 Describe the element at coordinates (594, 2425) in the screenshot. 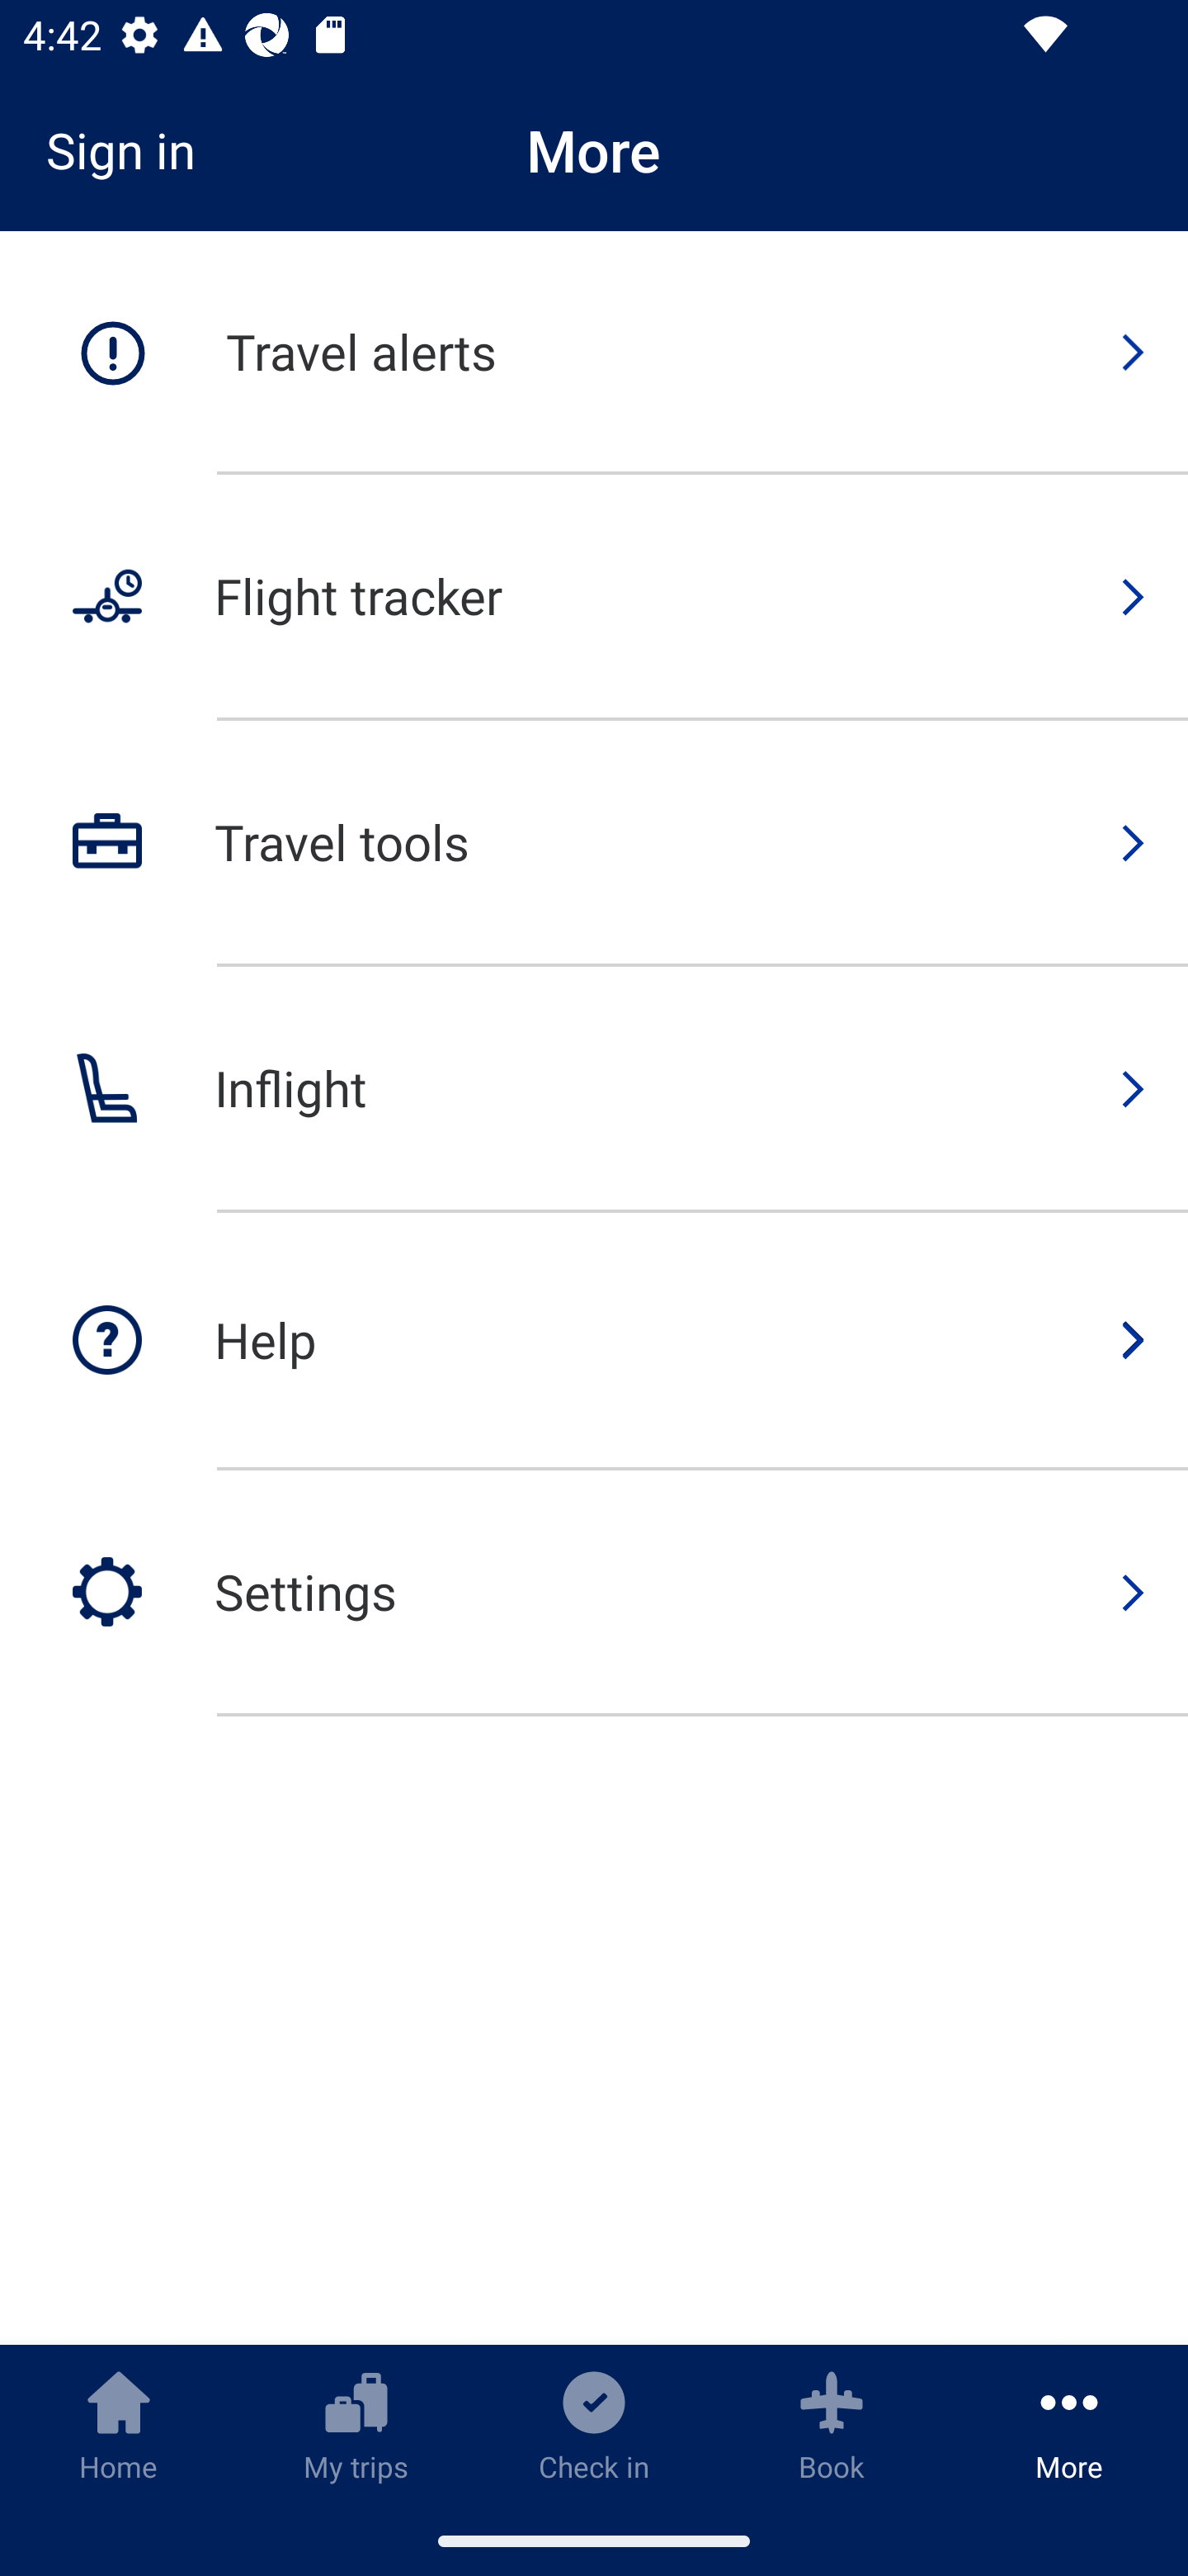

I see `Check in` at that location.